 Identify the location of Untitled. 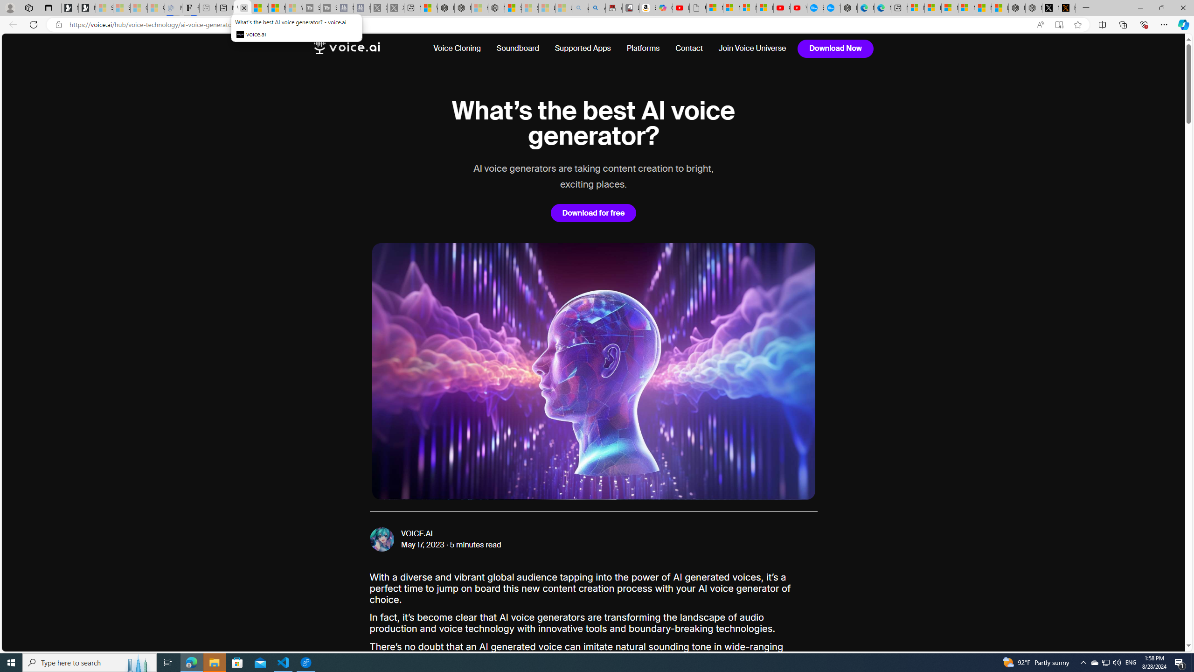
(698, 8).